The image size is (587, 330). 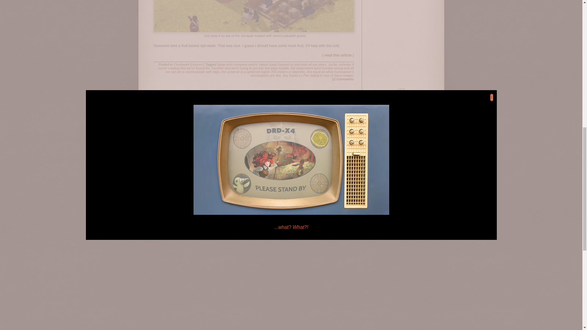 What do you see at coordinates (291, 187) in the screenshot?
I see `Website design by Chestnut St. Pixel Foundry` at bounding box center [291, 187].